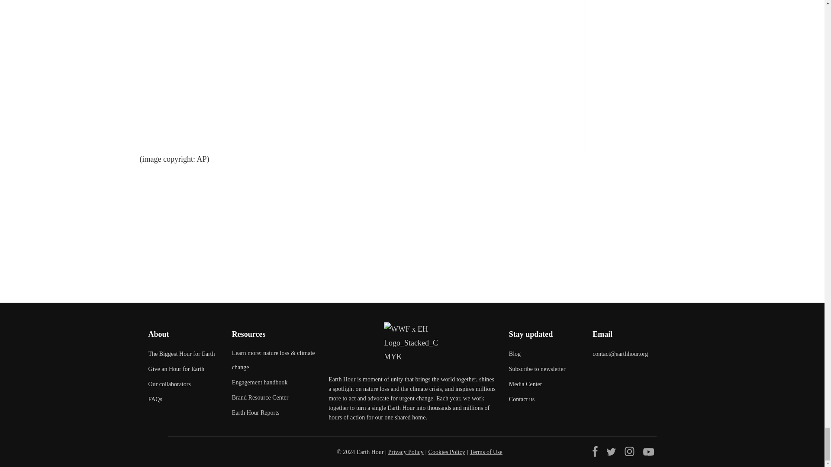  I want to click on About, so click(158, 334).